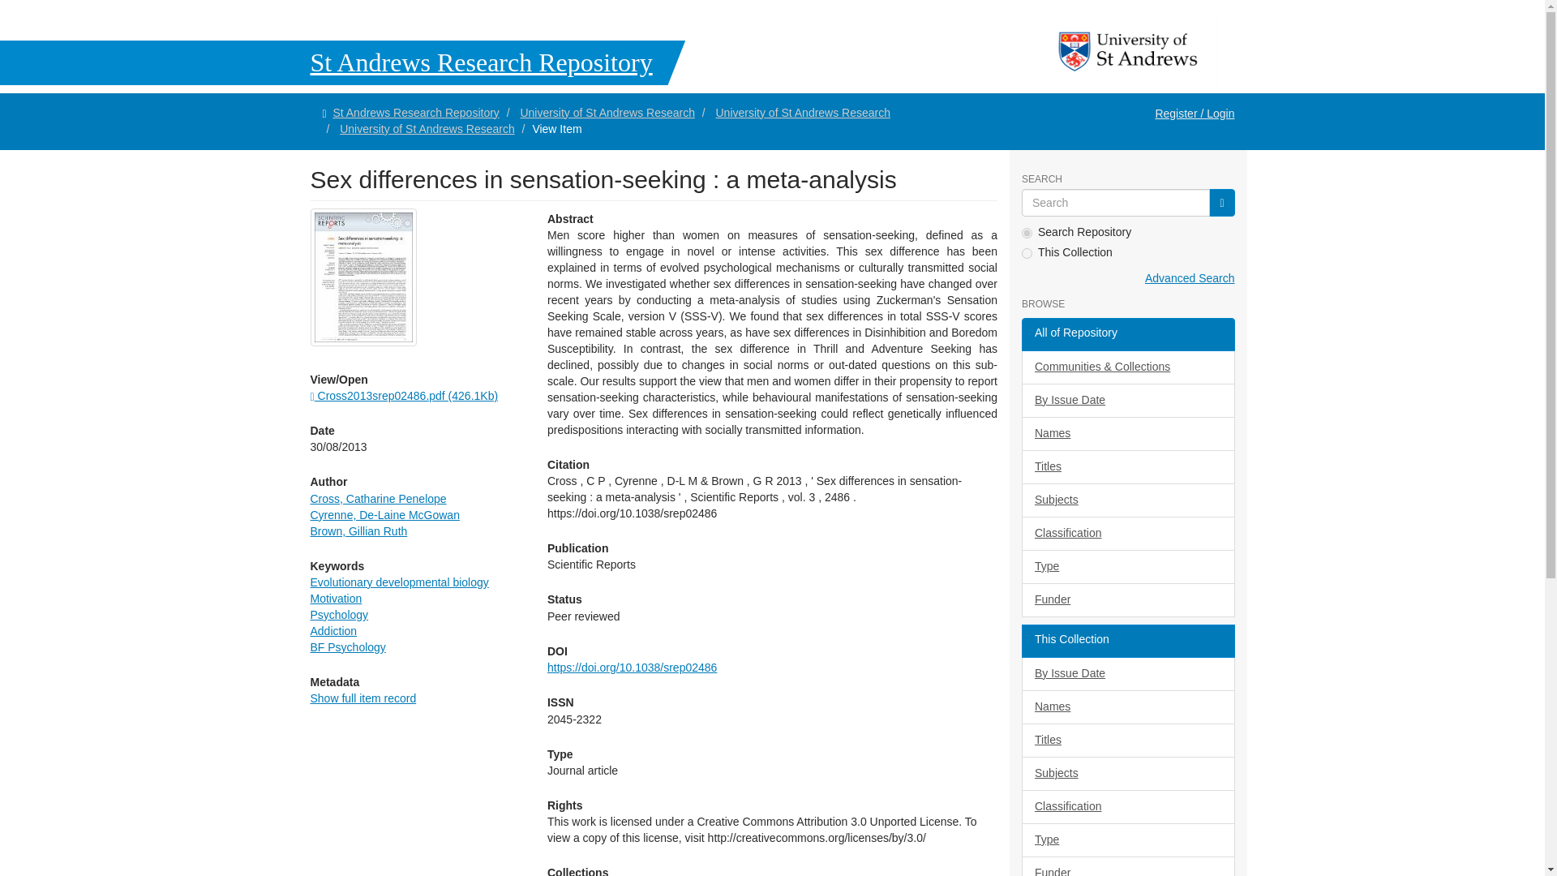  I want to click on Names, so click(1127, 434).